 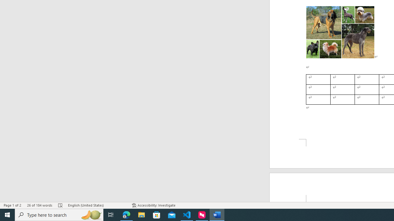 I want to click on Language English (United States), so click(x=97, y=205).